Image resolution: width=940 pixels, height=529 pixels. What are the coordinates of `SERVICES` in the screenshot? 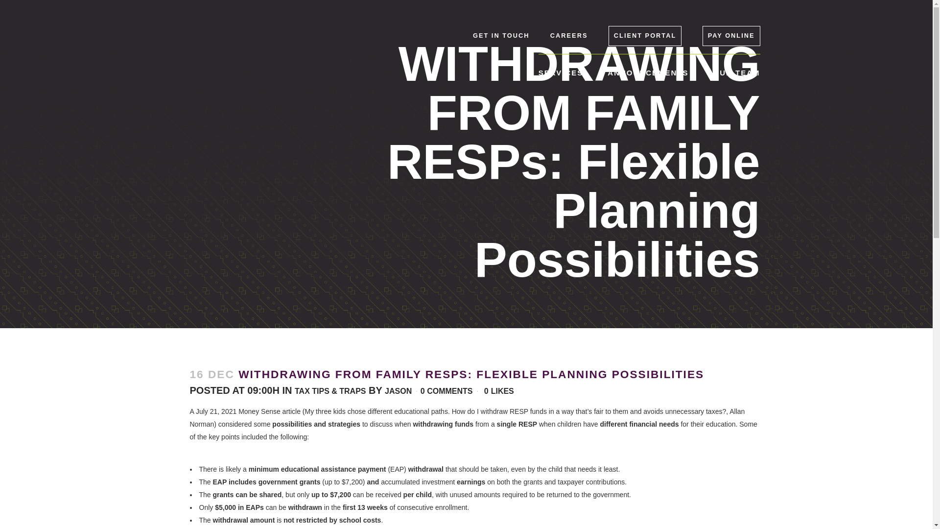 It's located at (561, 72).